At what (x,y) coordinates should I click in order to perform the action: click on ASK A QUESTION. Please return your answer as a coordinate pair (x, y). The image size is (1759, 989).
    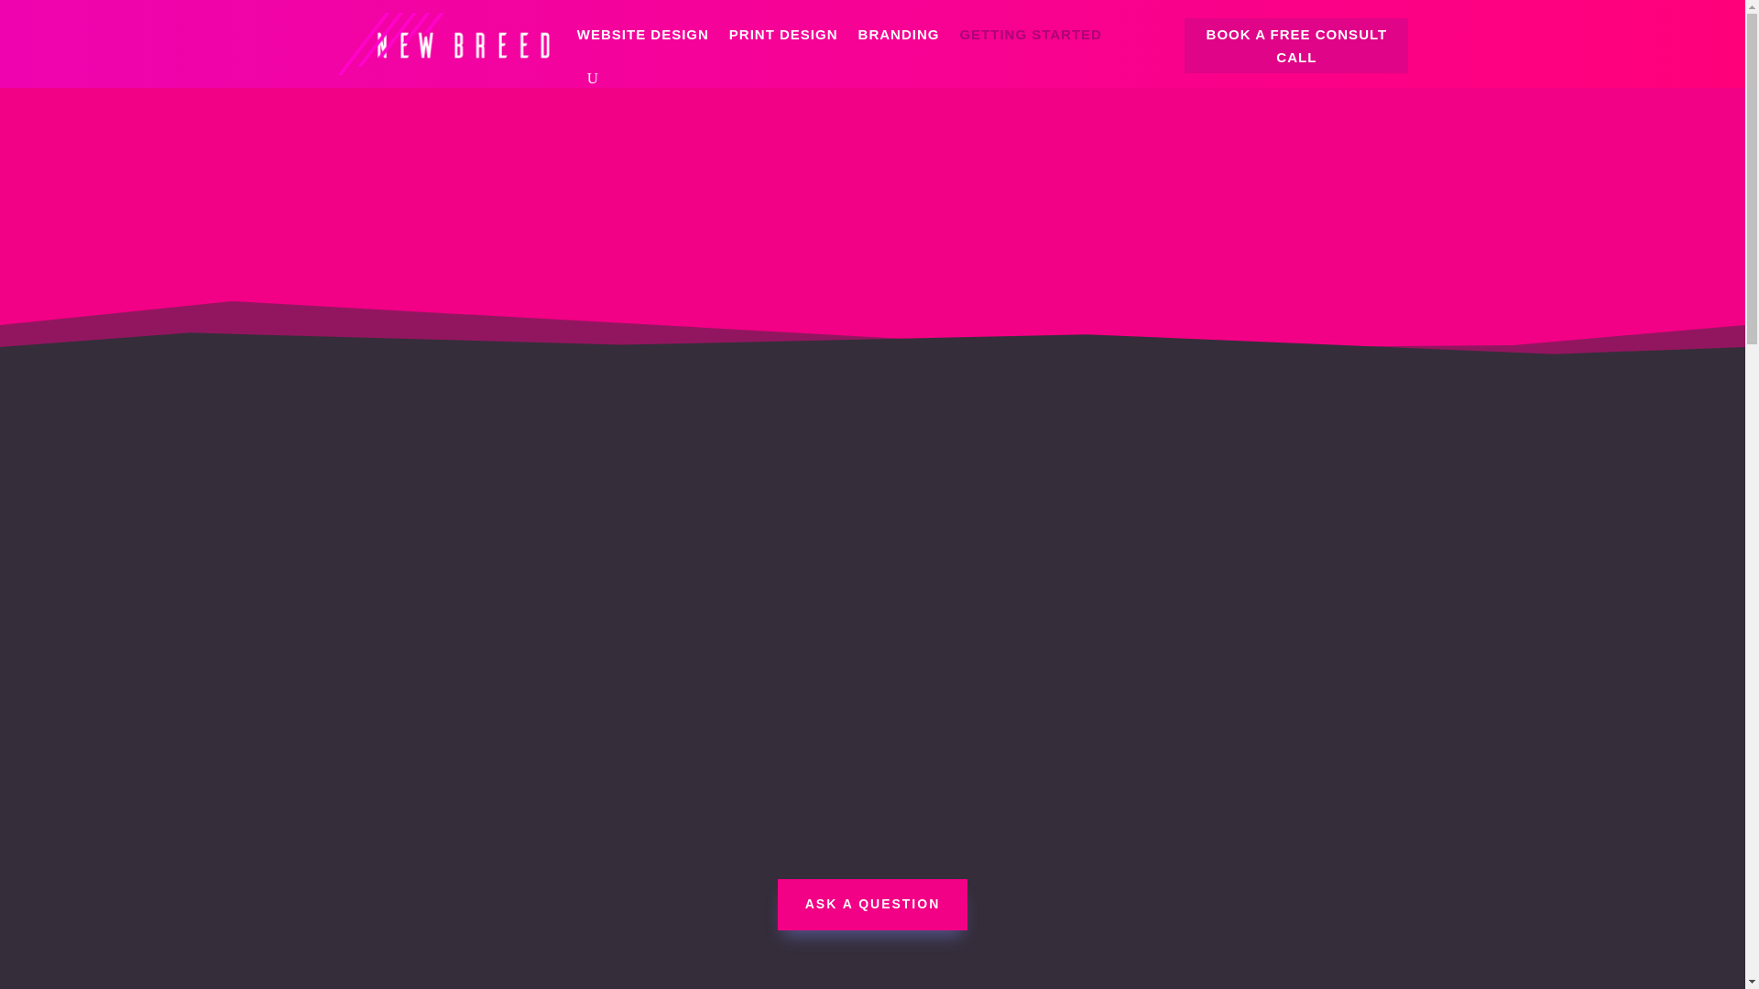
    Looking at the image, I should click on (872, 905).